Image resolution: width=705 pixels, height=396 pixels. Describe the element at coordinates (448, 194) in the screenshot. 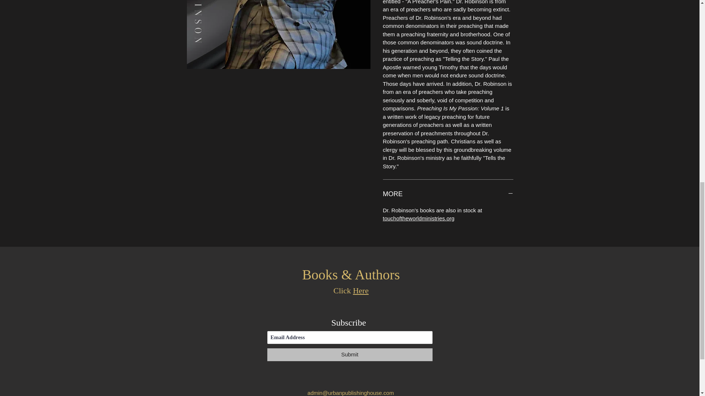

I see `MORE` at that location.